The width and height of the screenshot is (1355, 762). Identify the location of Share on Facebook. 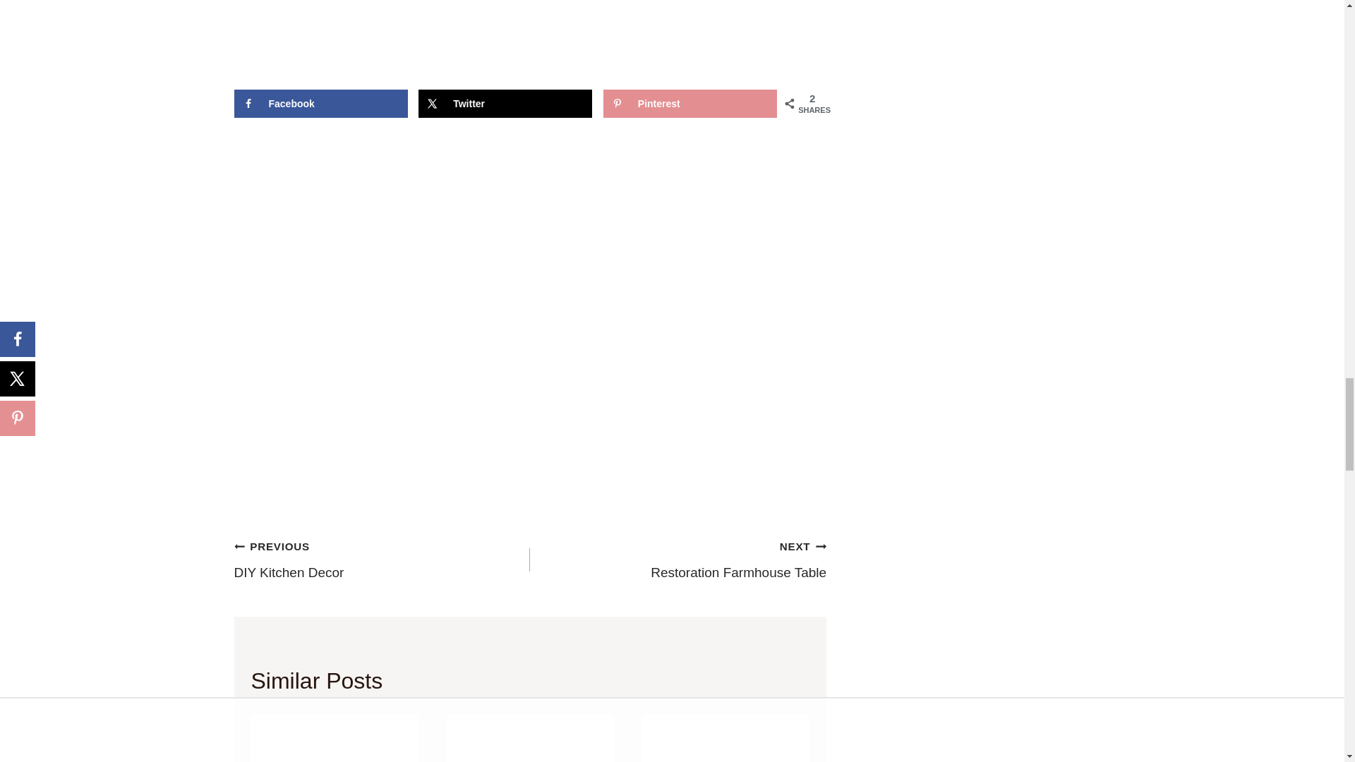
(320, 104).